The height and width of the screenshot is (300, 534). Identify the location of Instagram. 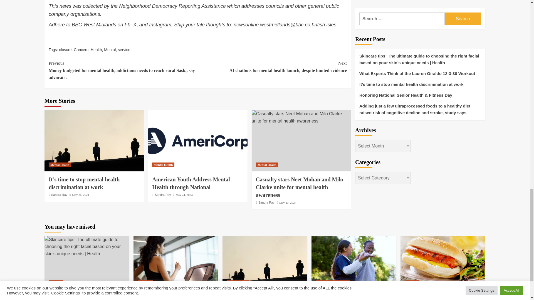
(160, 24).